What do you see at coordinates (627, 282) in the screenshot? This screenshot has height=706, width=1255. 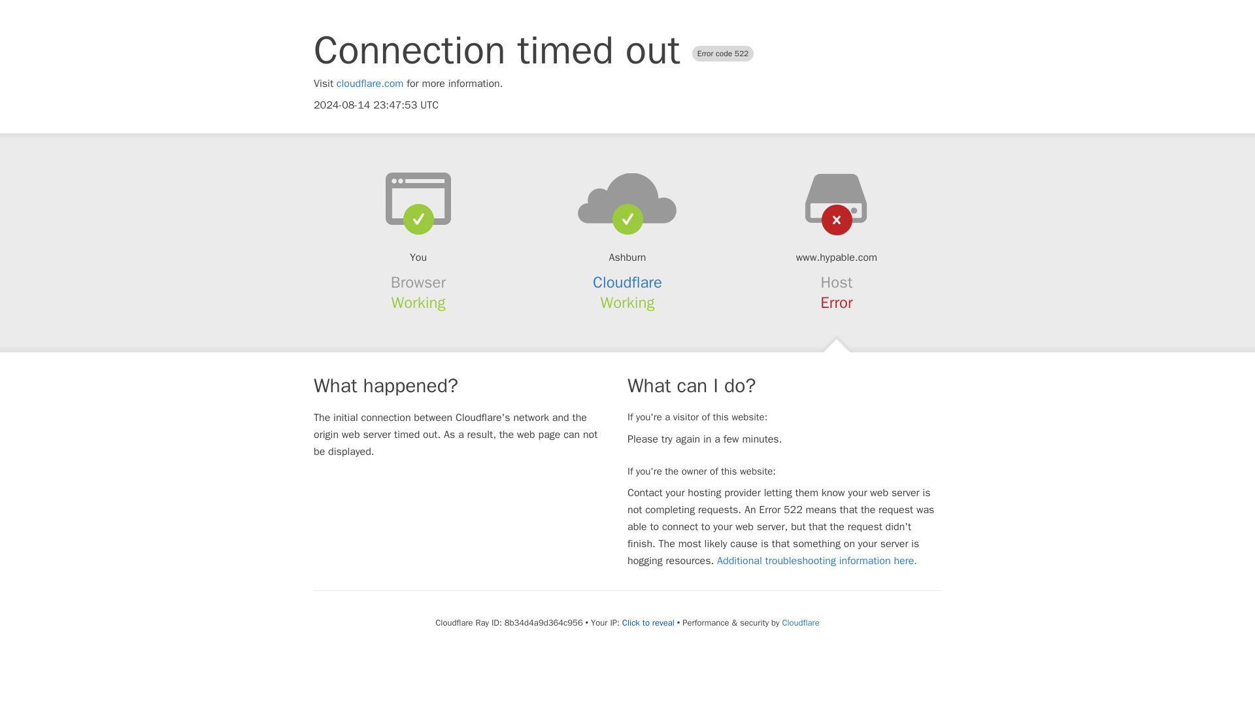 I see `Cloudflare` at bounding box center [627, 282].